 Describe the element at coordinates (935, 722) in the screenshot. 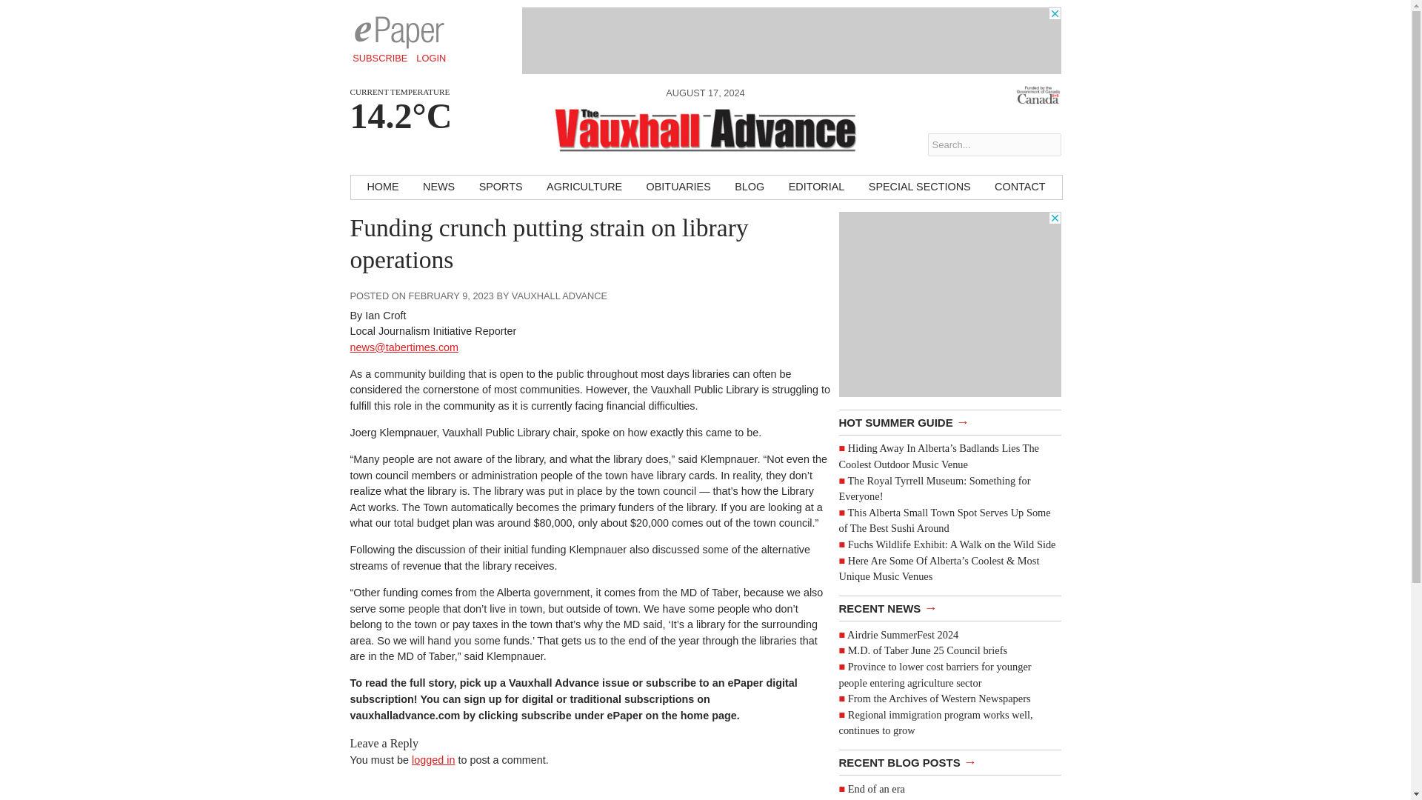

I see `Regional immigration program works well, continues to grow` at that location.